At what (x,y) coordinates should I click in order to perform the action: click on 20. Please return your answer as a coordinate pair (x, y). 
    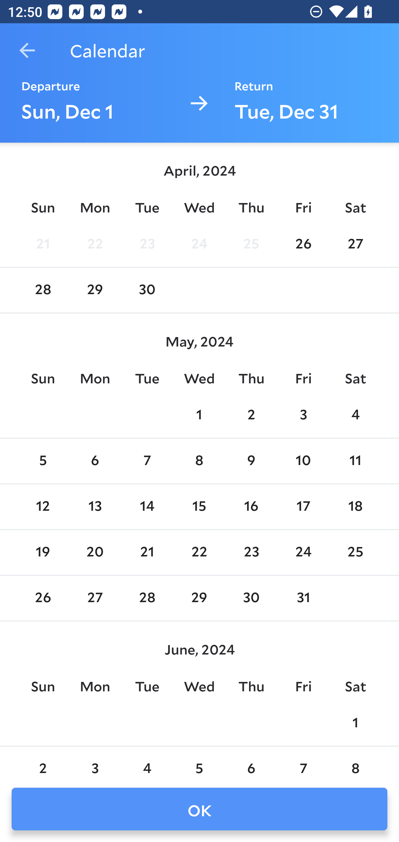
    Looking at the image, I should click on (95, 552).